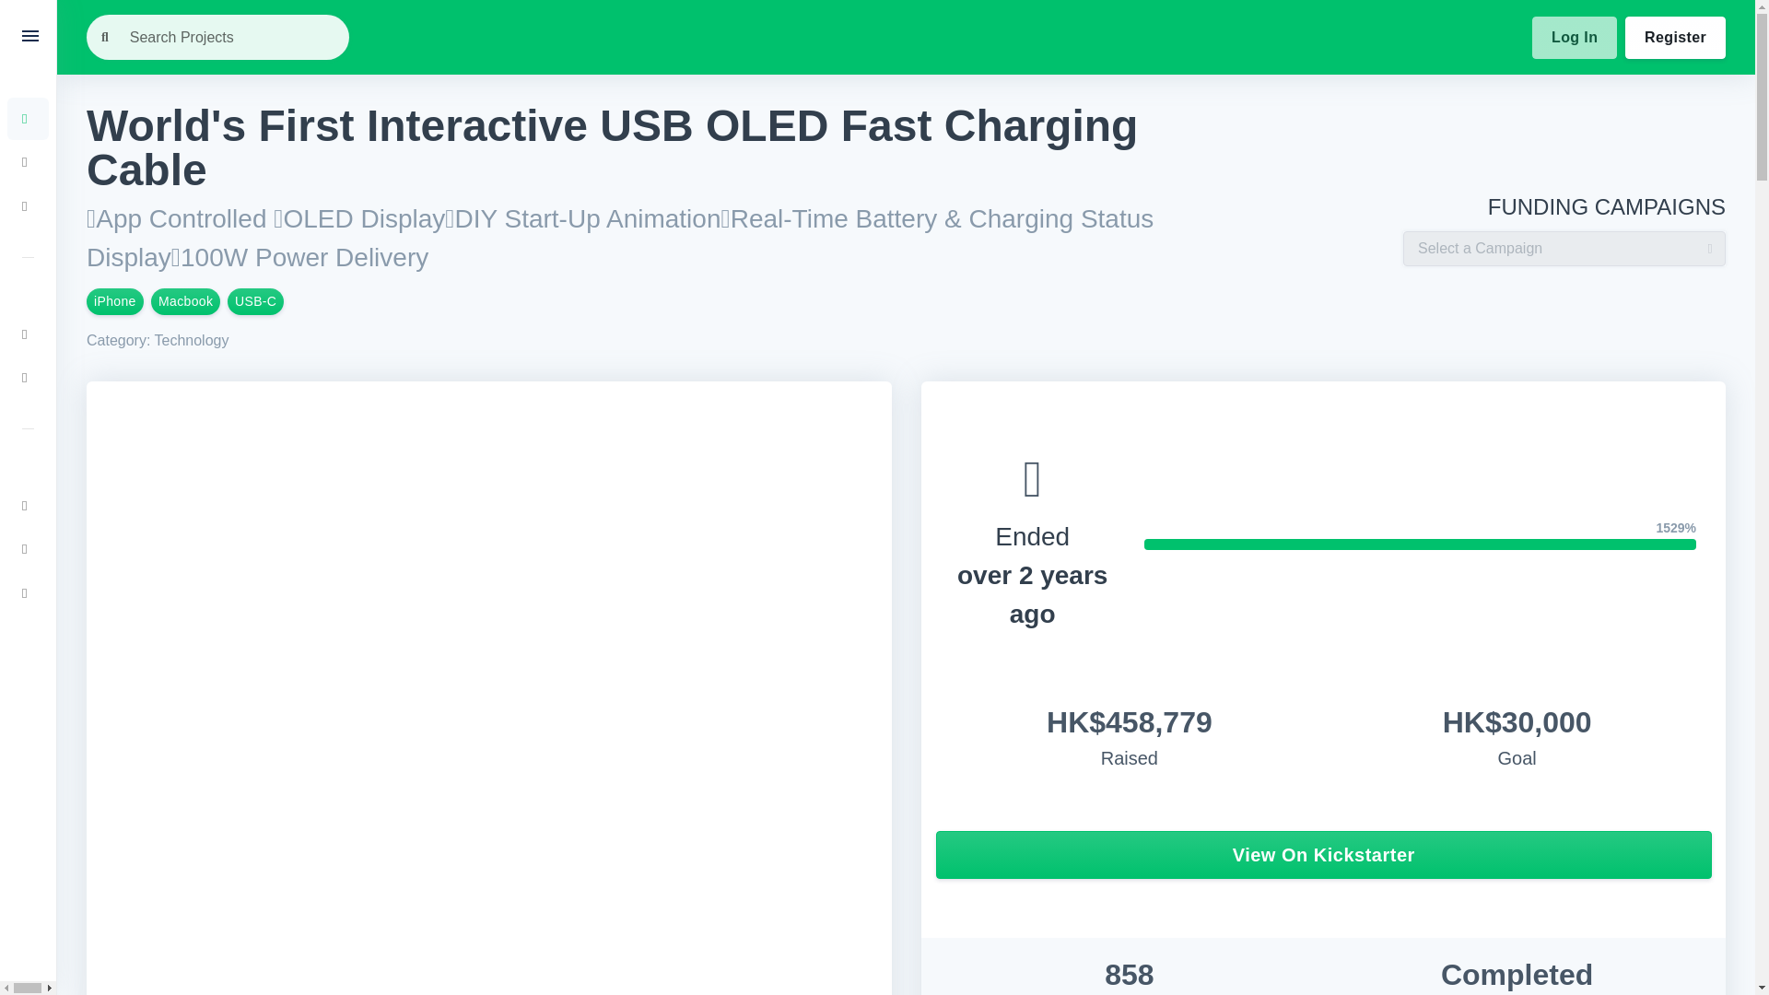  I want to click on iPhone, so click(114, 302).